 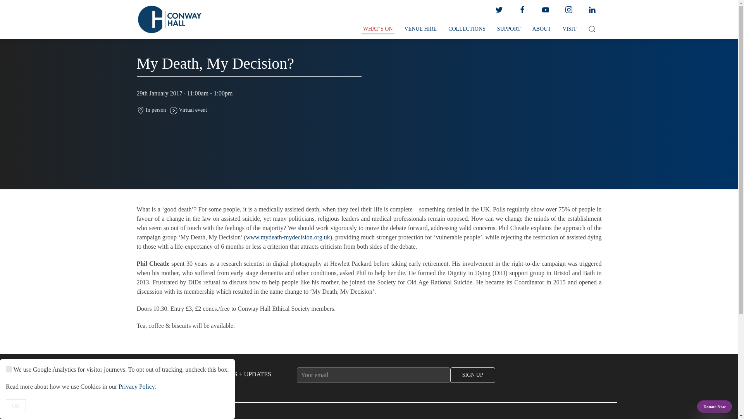 What do you see at coordinates (545, 10) in the screenshot?
I see `YouTube` at bounding box center [545, 10].